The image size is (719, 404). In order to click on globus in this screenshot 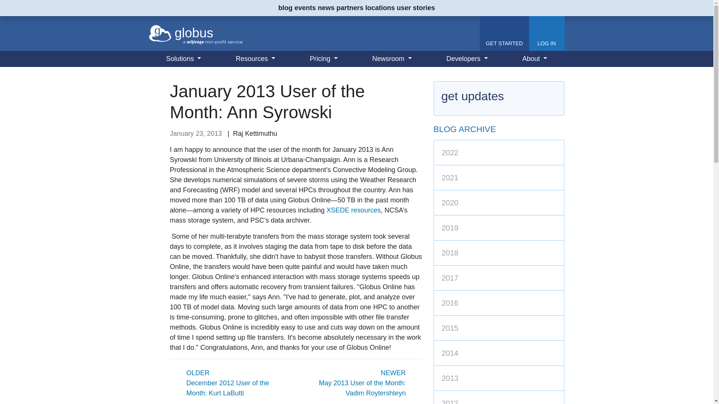, I will do `click(195, 33)`.